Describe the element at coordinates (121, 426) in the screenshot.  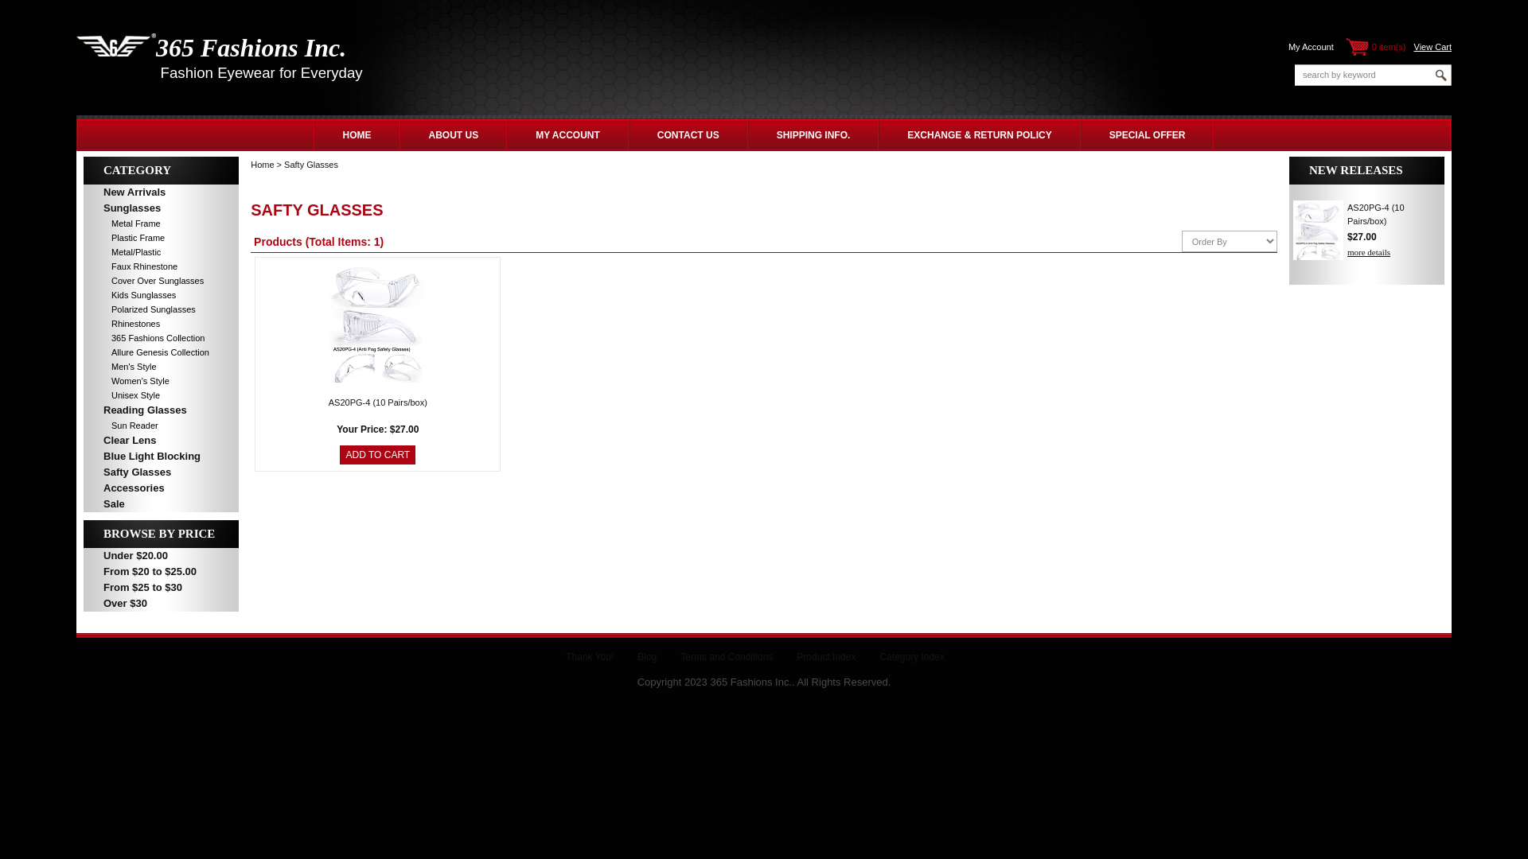
I see `Sun Reader` at that location.